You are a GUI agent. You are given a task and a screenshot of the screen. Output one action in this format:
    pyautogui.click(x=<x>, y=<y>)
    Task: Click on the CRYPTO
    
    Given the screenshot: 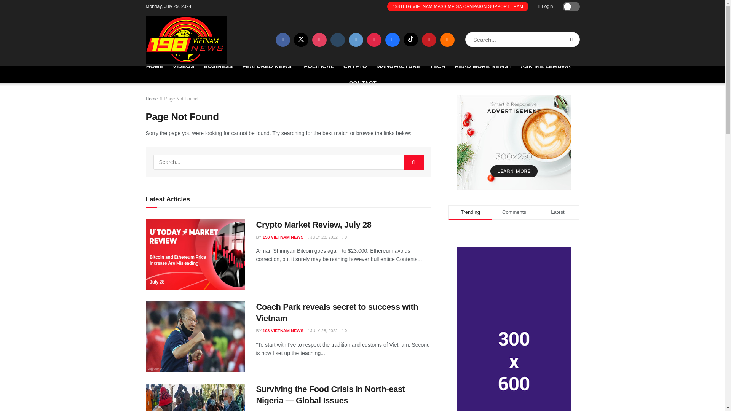 What is the action you would take?
    pyautogui.click(x=355, y=65)
    